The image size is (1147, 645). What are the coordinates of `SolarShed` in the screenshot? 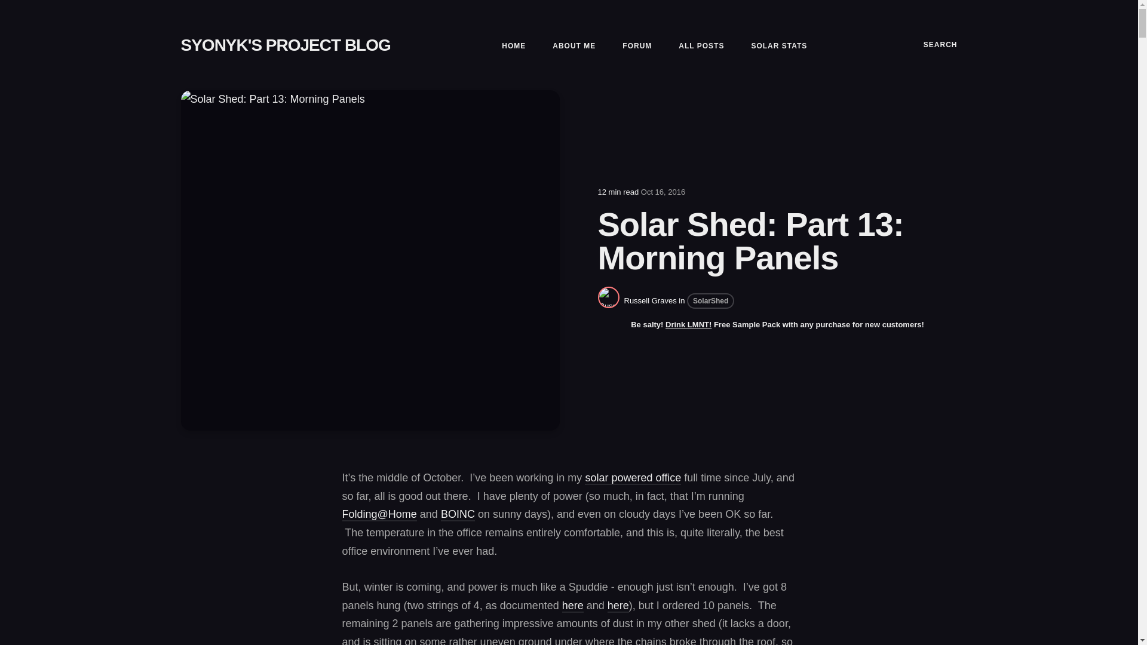 It's located at (710, 301).